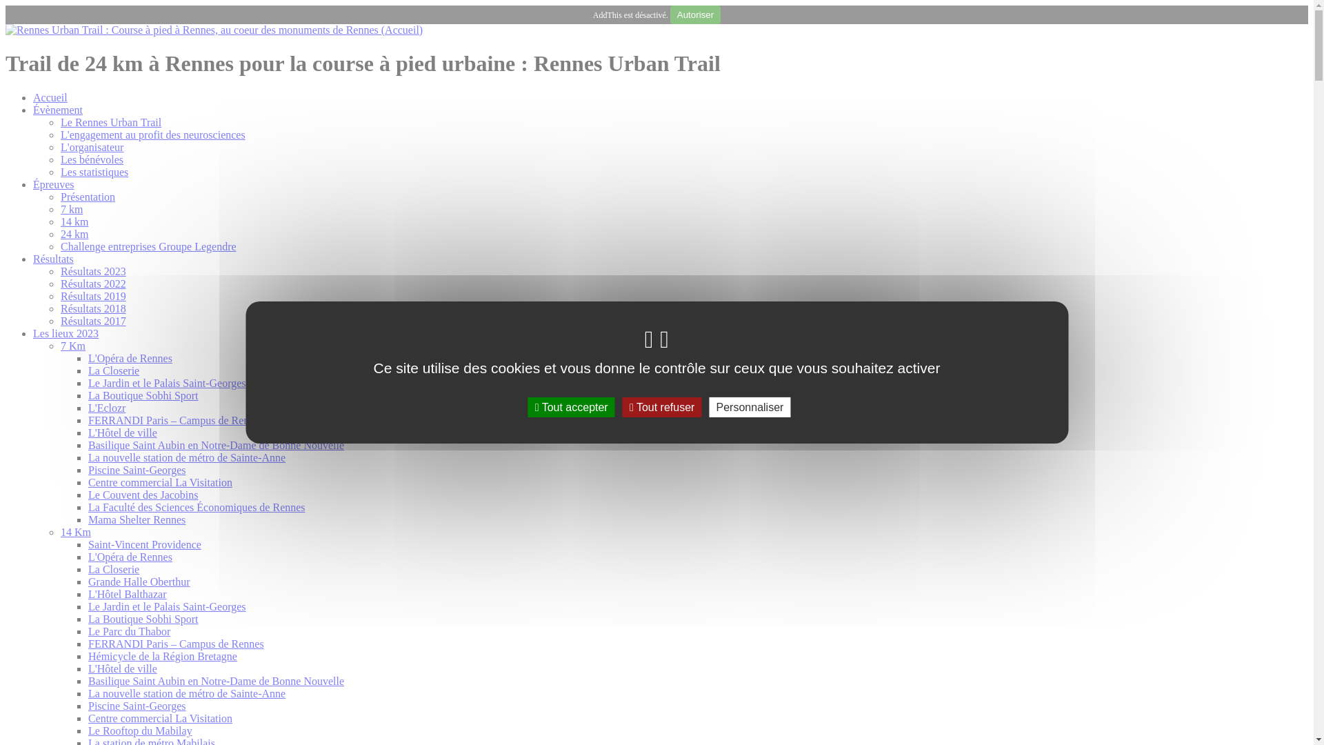 The image size is (1324, 745). I want to click on Grande Halle Oberthur, so click(139, 582).